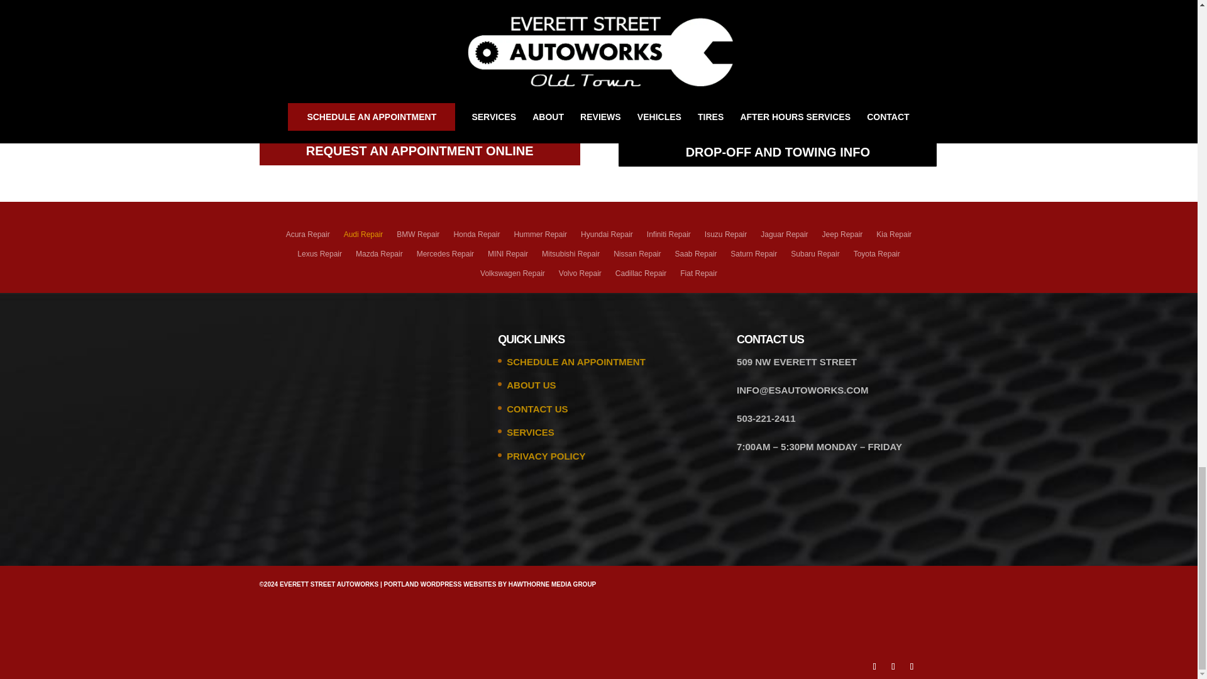 The height and width of the screenshot is (679, 1207). What do you see at coordinates (319, 258) in the screenshot?
I see `Lexus Repair` at bounding box center [319, 258].